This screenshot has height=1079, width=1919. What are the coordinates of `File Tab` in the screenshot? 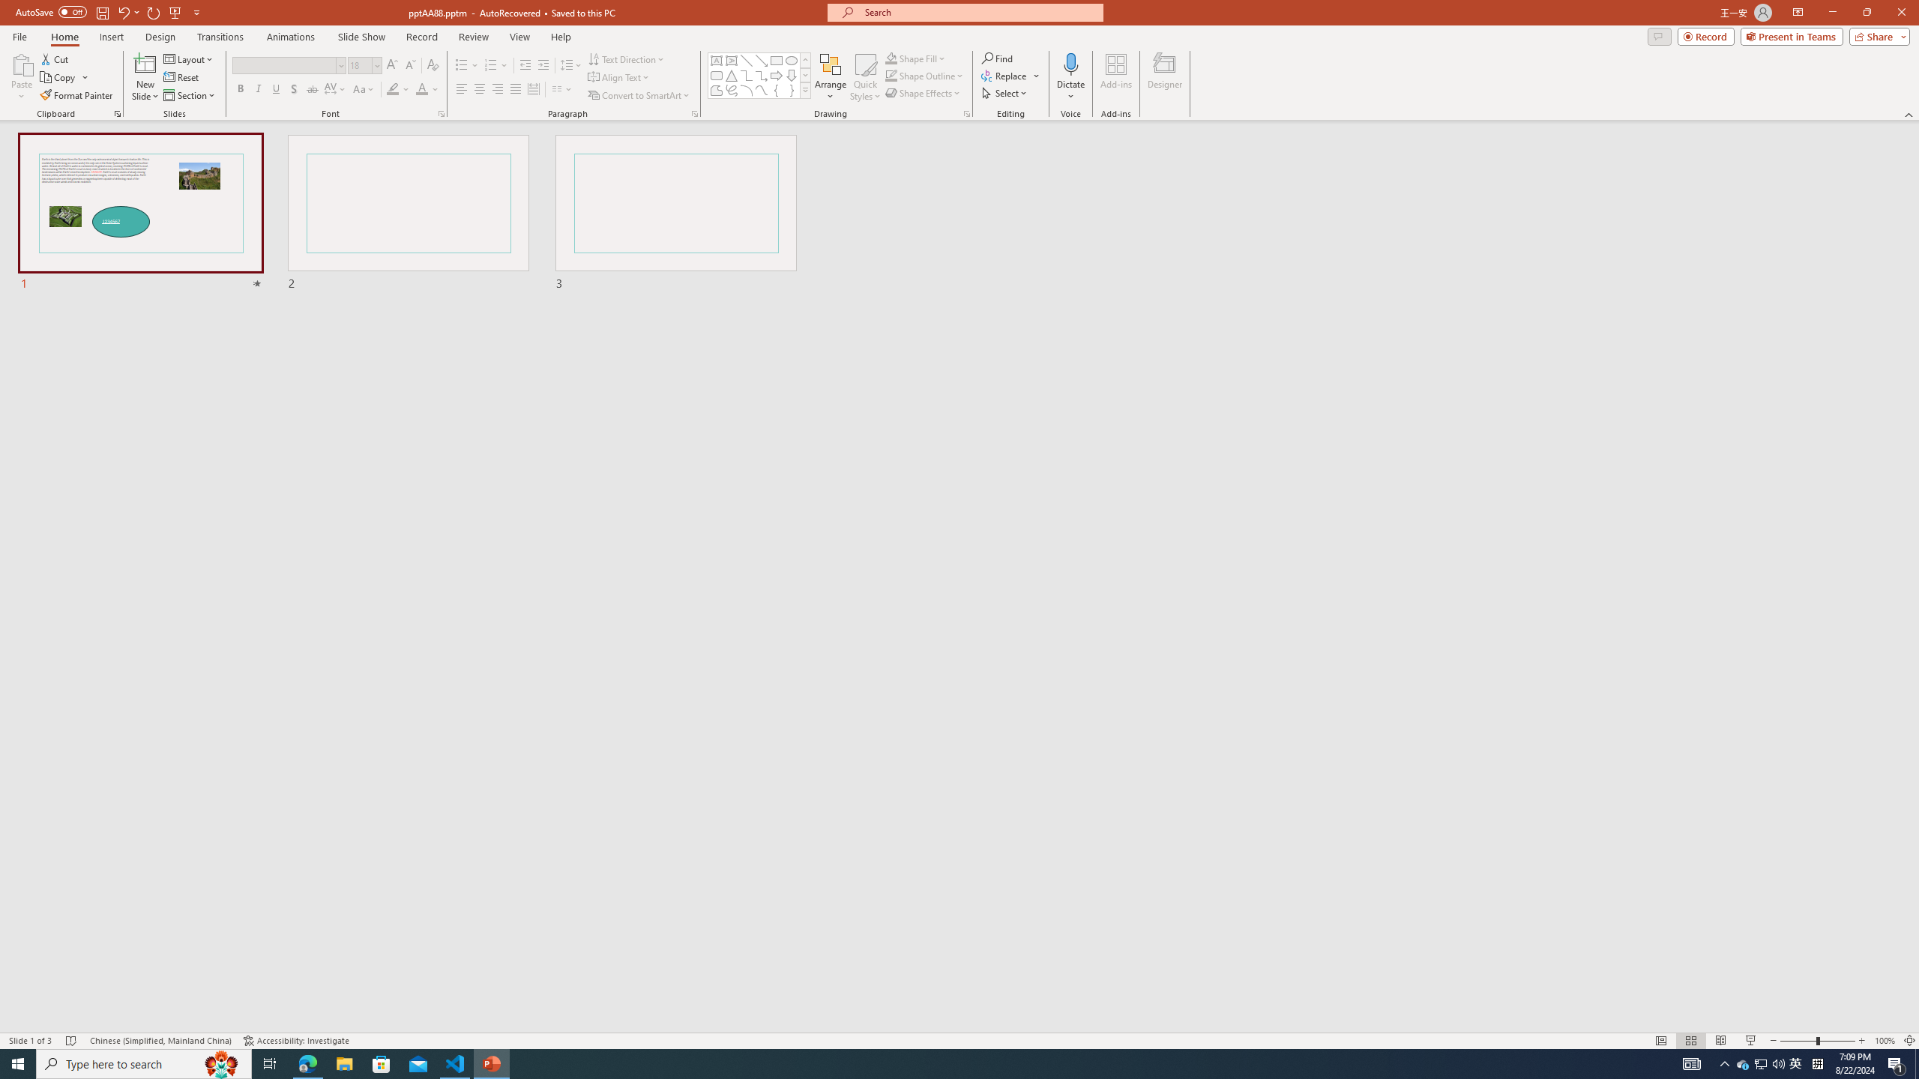 It's located at (19, 36).